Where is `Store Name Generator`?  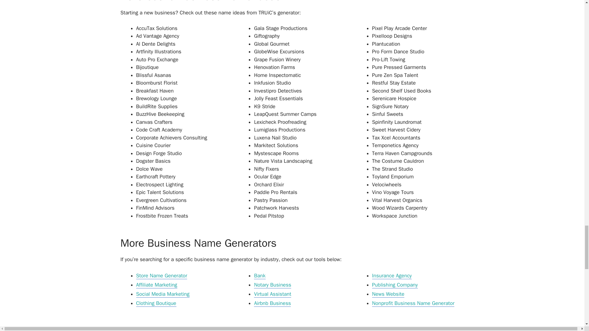
Store Name Generator is located at coordinates (161, 276).